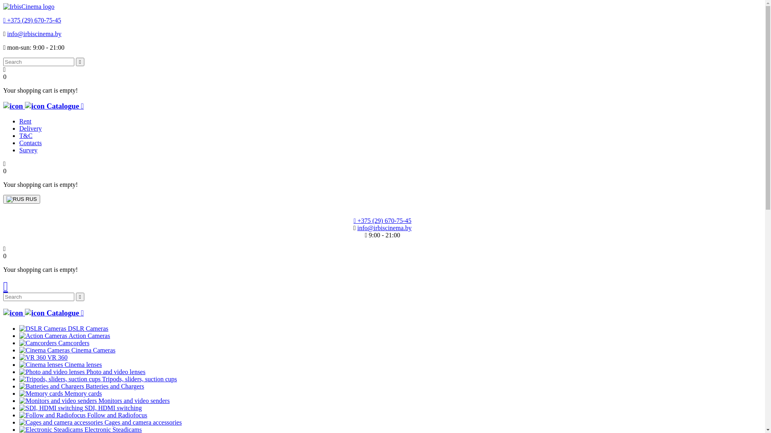 This screenshot has width=771, height=433. Describe the element at coordinates (43, 336) in the screenshot. I see `Action Cameras` at that location.